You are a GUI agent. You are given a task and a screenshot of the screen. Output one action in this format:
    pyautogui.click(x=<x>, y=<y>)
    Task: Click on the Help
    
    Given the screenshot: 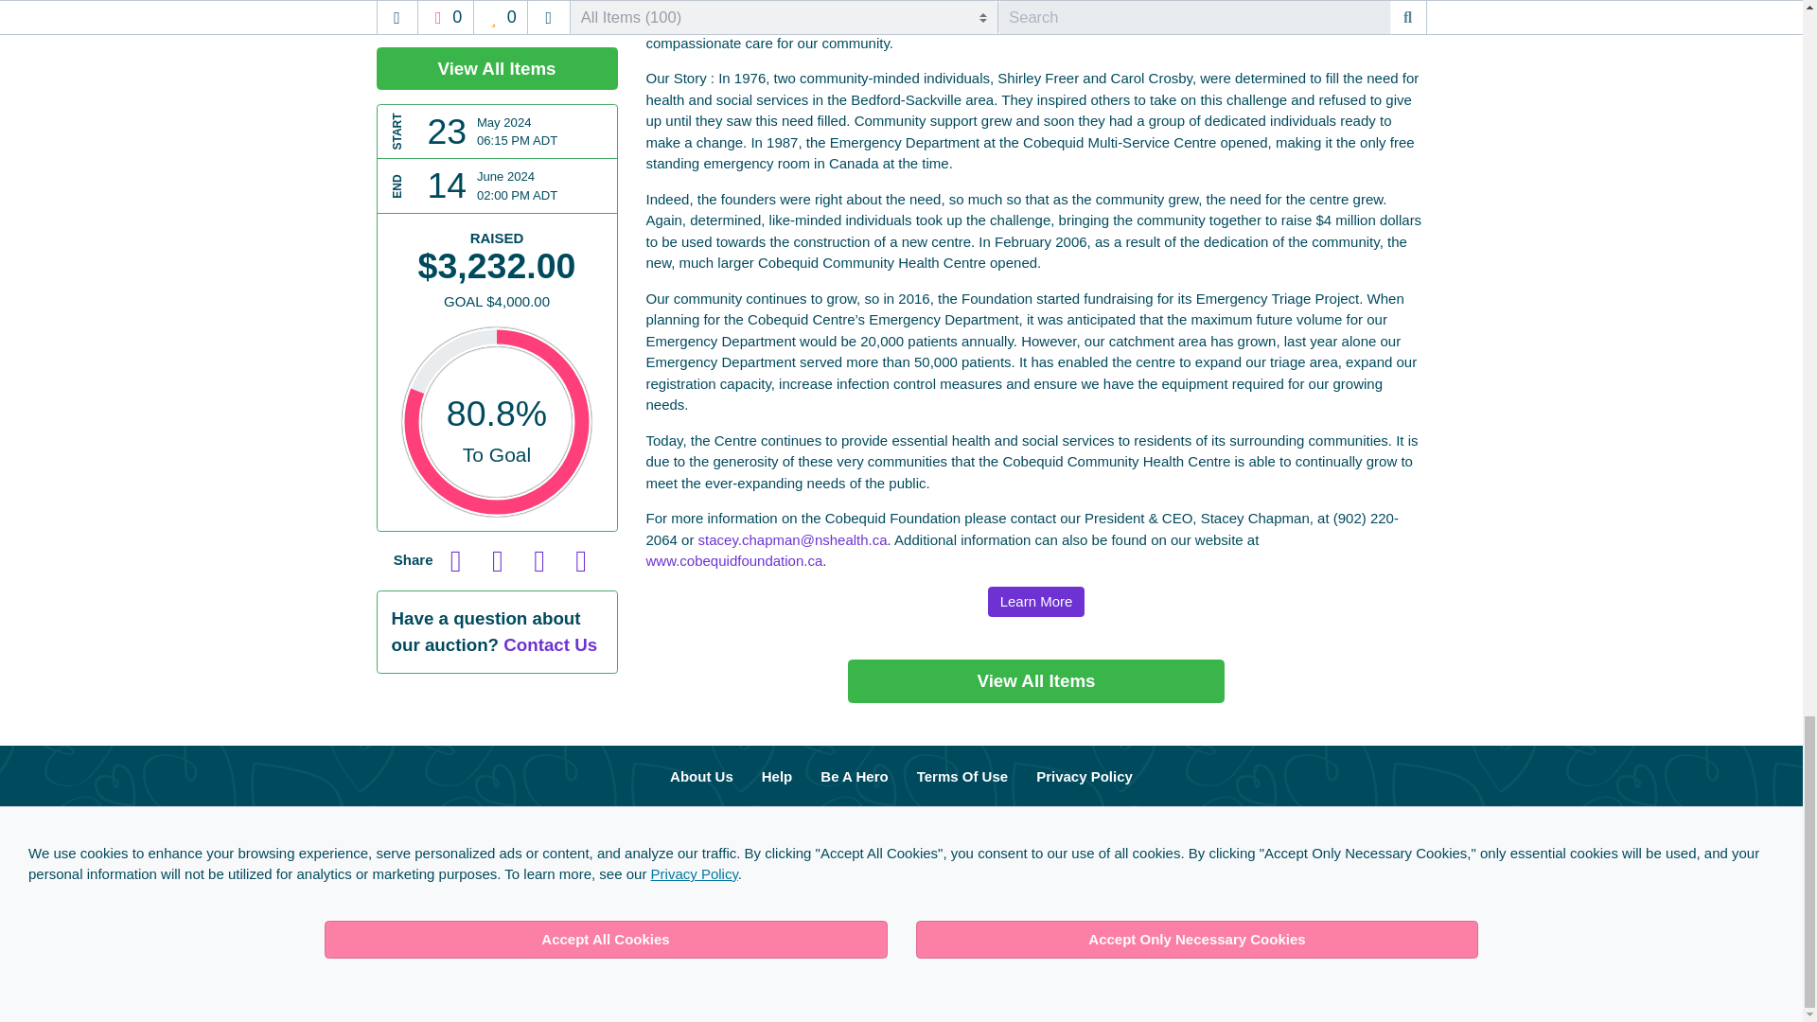 What is the action you would take?
    pyautogui.click(x=776, y=778)
    